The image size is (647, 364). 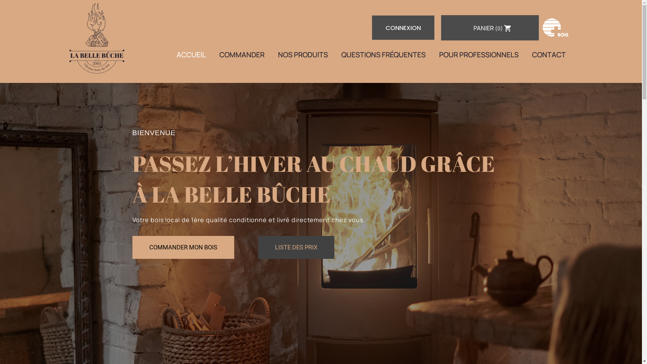 What do you see at coordinates (183, 247) in the screenshot?
I see `COMMANDER MON BOIS` at bounding box center [183, 247].